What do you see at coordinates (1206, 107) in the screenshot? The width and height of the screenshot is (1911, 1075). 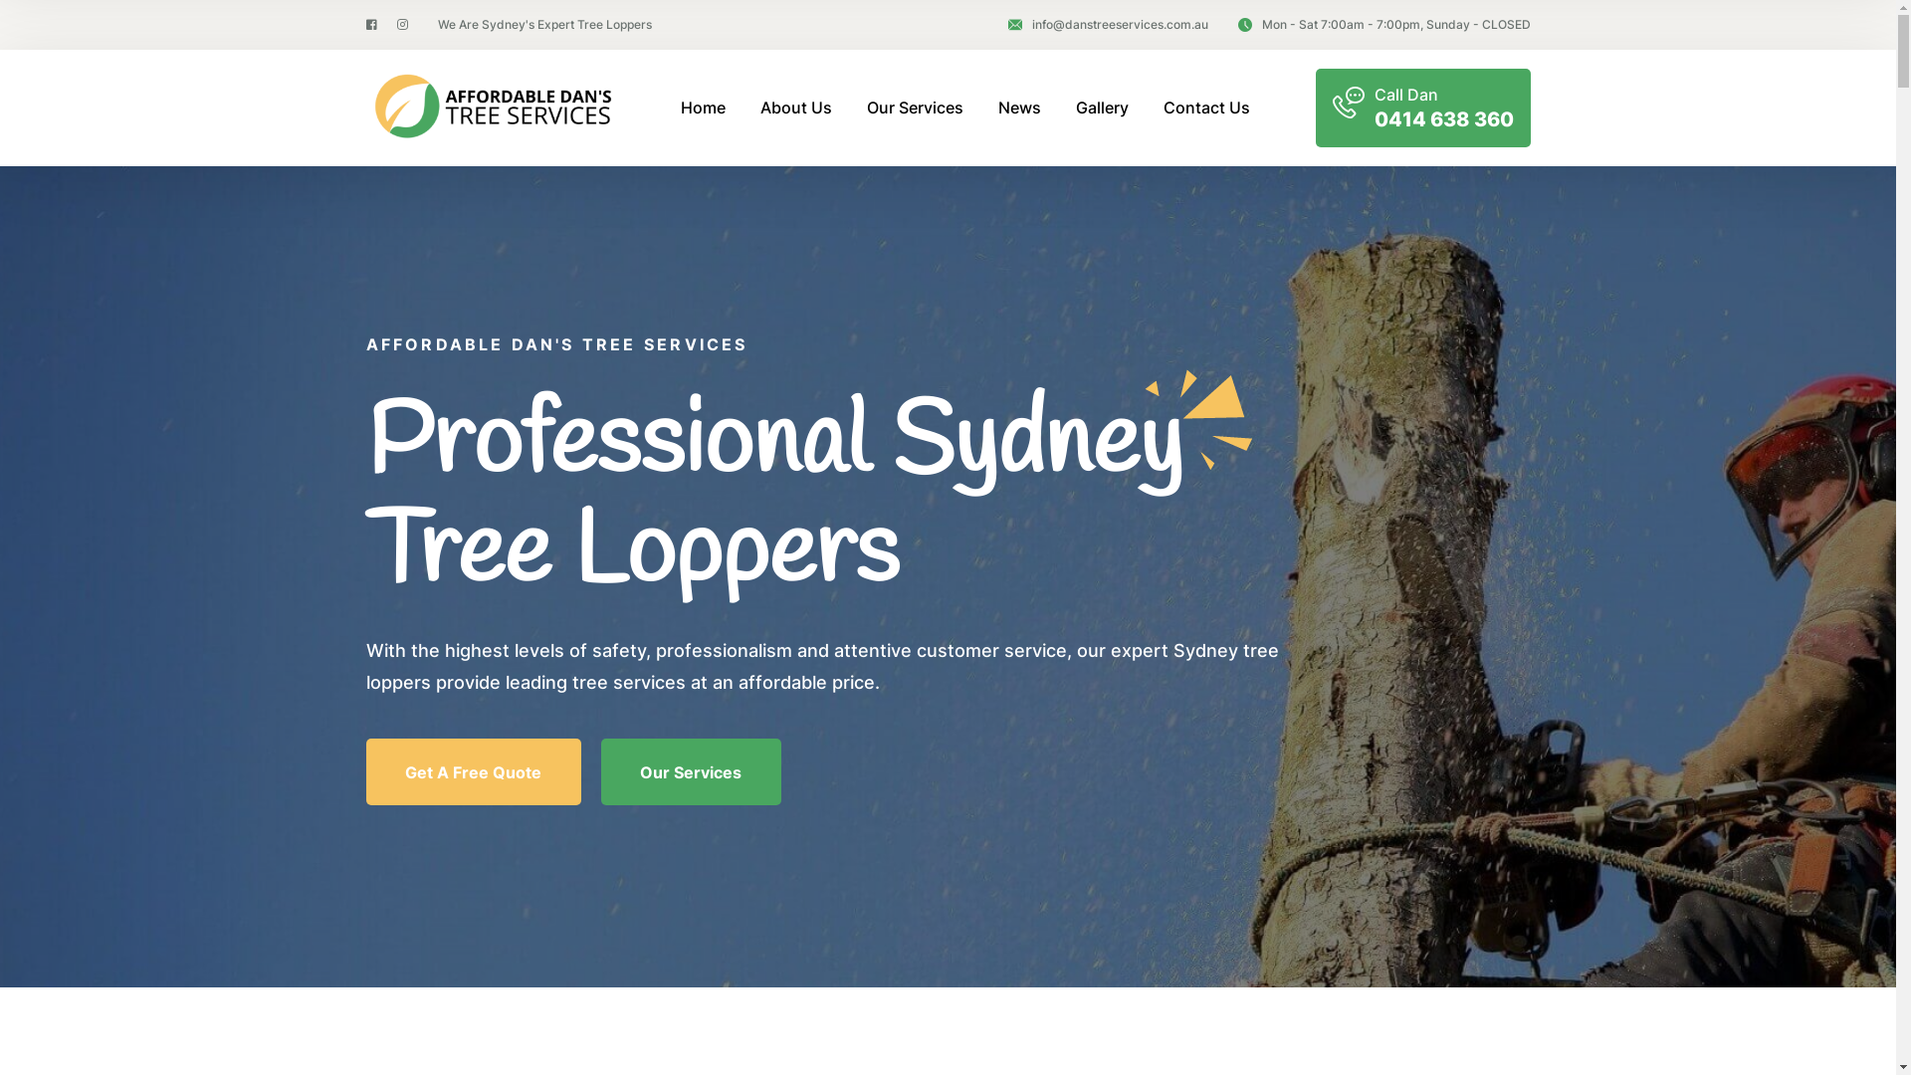 I see `Contact Us` at bounding box center [1206, 107].